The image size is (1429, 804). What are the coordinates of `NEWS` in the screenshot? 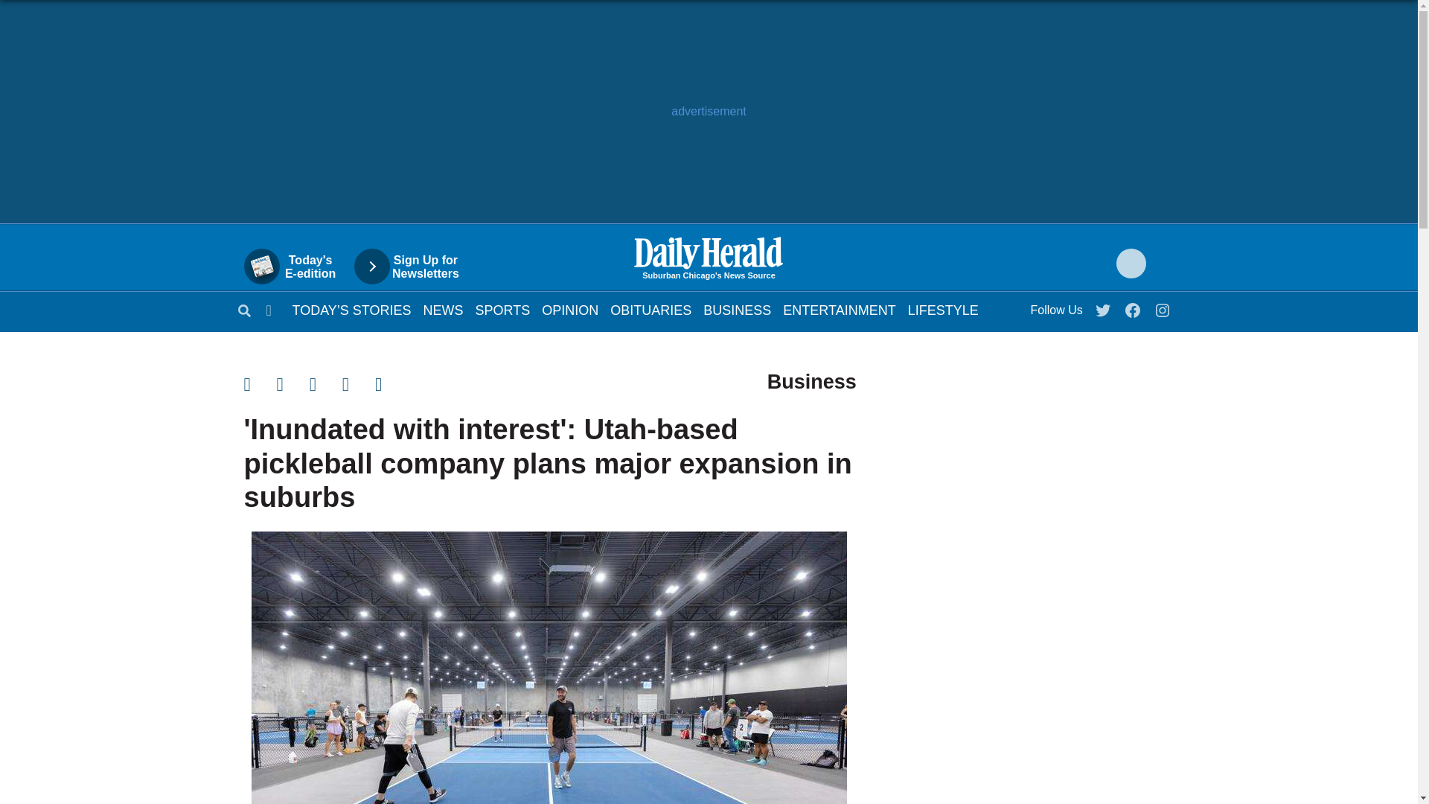 It's located at (443, 310).